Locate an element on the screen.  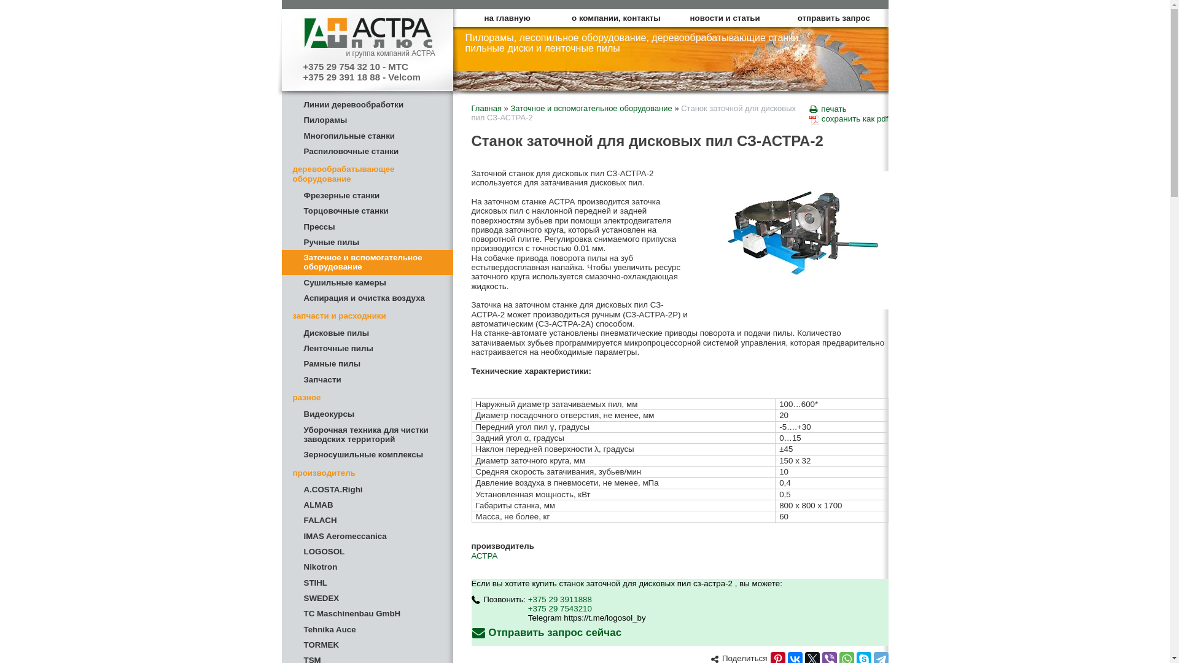
TC Maschinenbau GmbH is located at coordinates (367, 614).